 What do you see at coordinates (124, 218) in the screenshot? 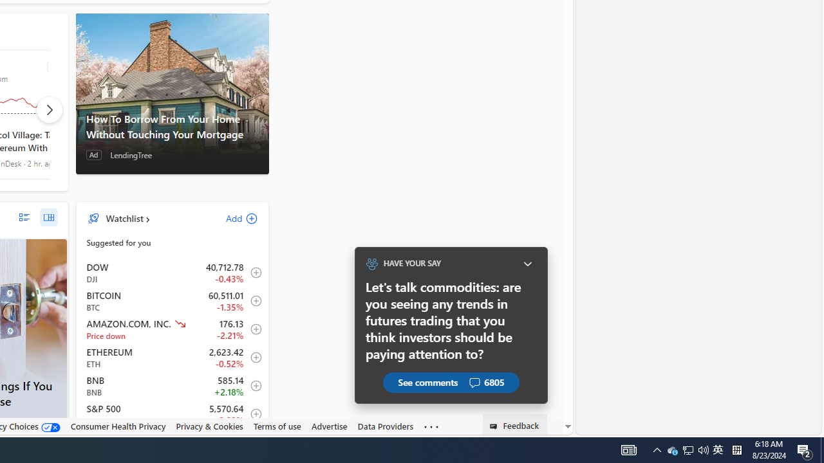
I see `Watchlist` at bounding box center [124, 218].